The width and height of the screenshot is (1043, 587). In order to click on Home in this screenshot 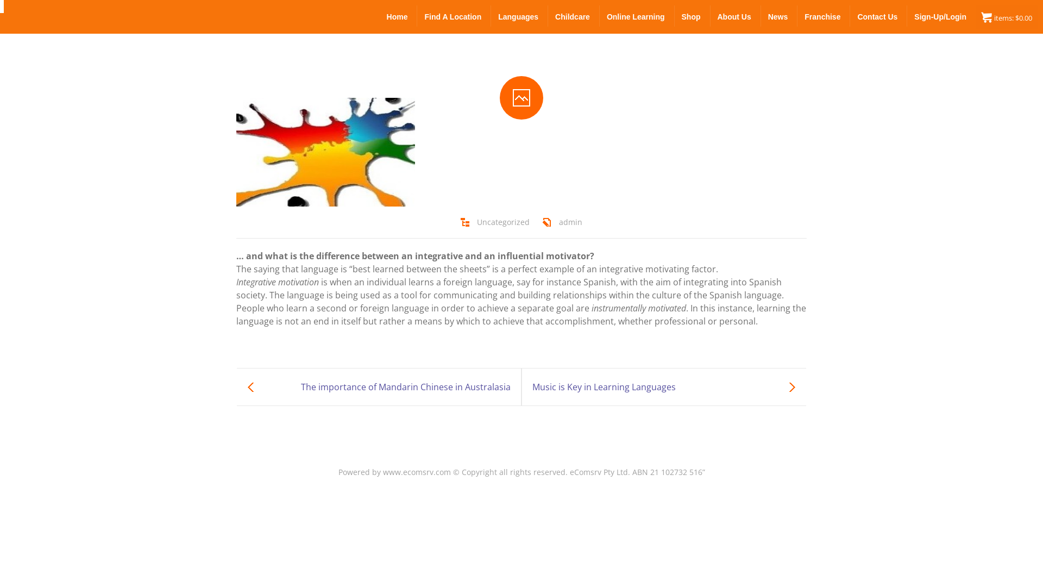, I will do `click(398, 16)`.